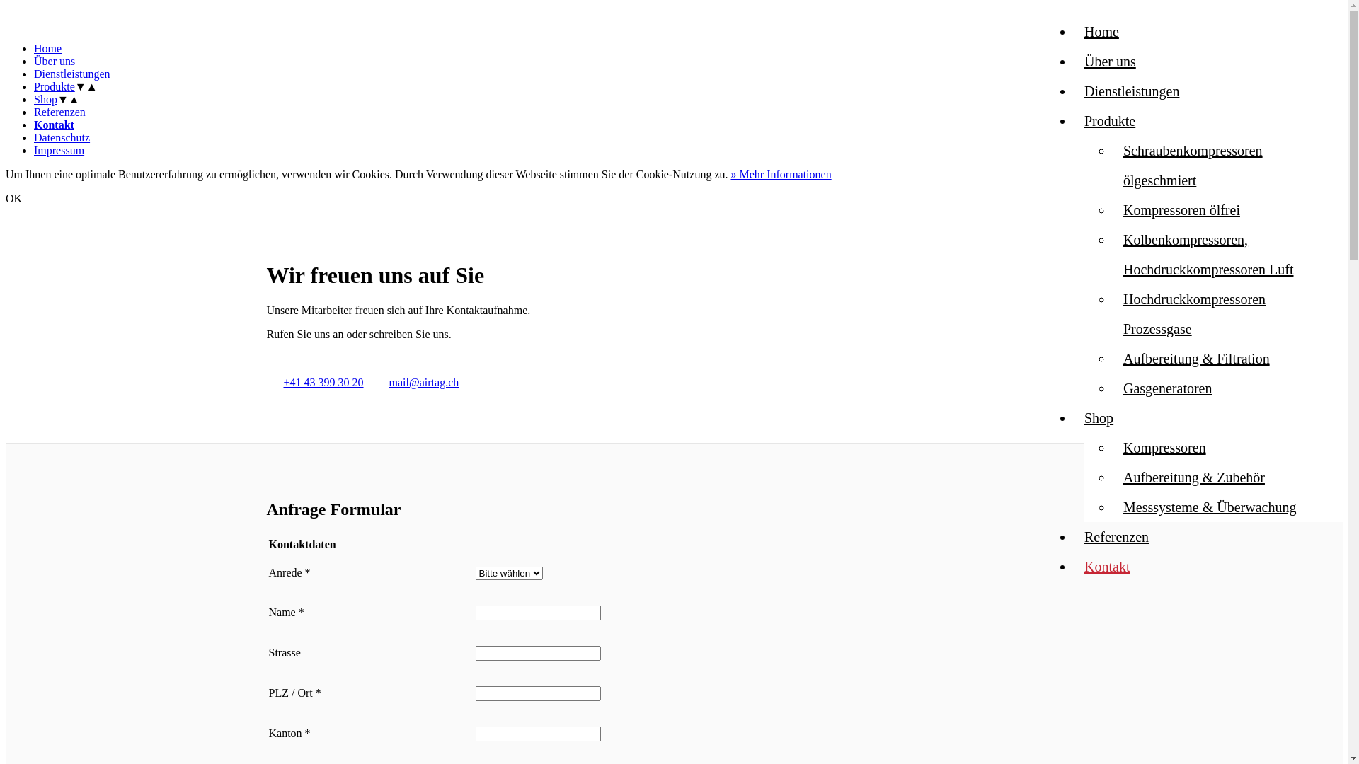  I want to click on Produkte, so click(55, 86).